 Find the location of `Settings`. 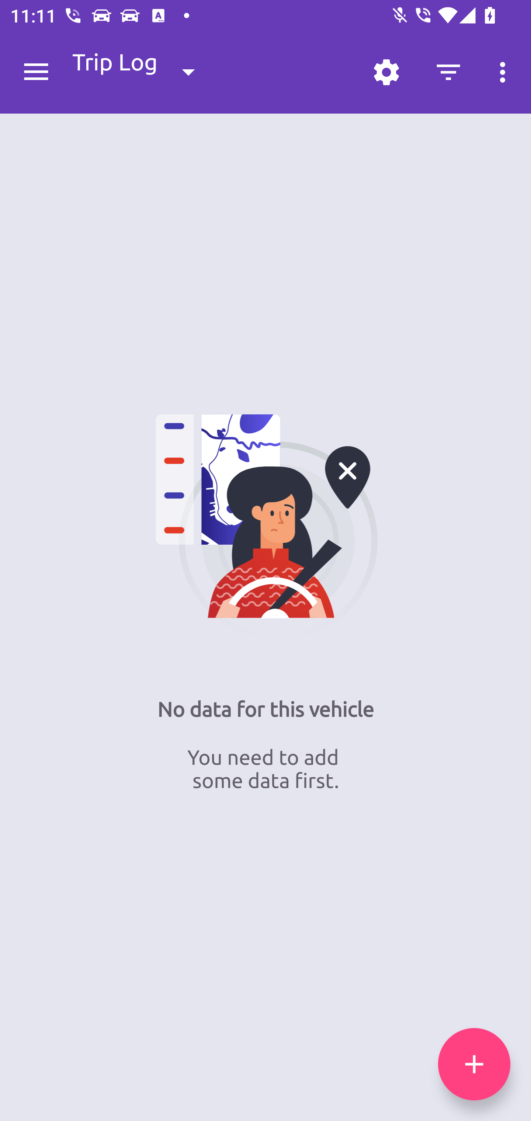

Settings is located at coordinates (386, 72).